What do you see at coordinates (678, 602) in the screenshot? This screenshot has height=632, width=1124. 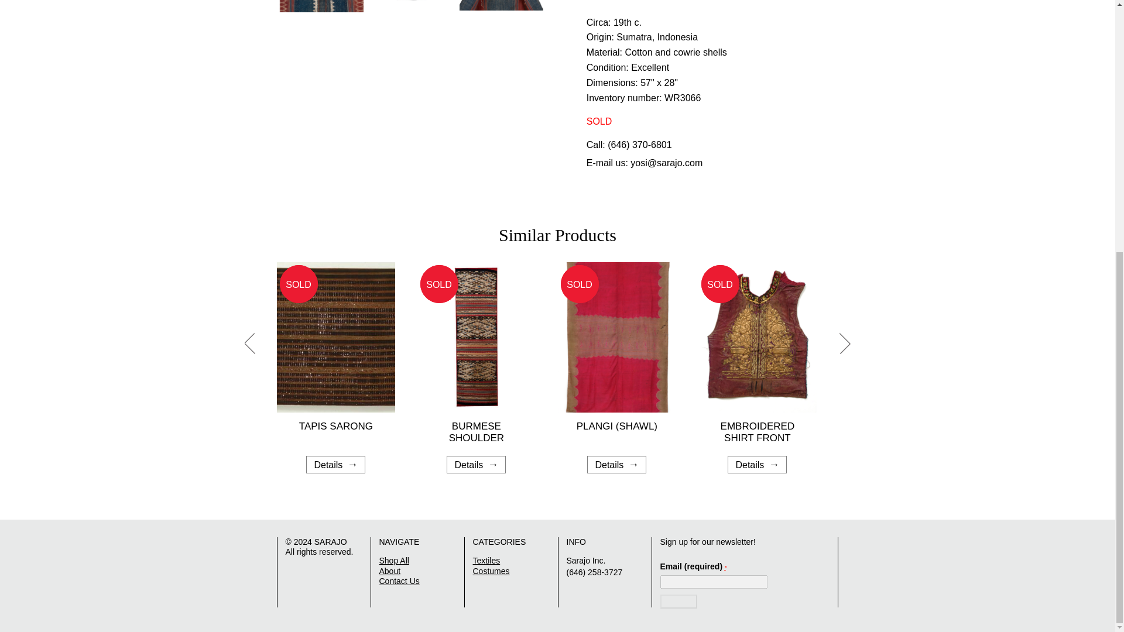 I see `Sign up` at bounding box center [678, 602].